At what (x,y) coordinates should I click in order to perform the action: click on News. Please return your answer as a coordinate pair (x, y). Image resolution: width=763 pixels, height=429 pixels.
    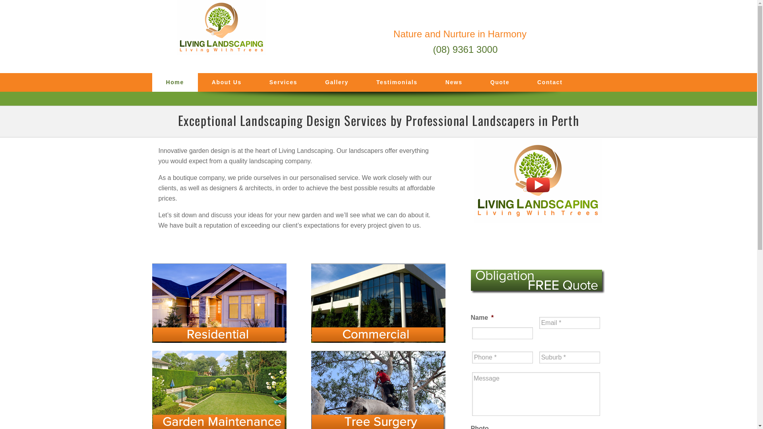
    Looking at the image, I should click on (454, 83).